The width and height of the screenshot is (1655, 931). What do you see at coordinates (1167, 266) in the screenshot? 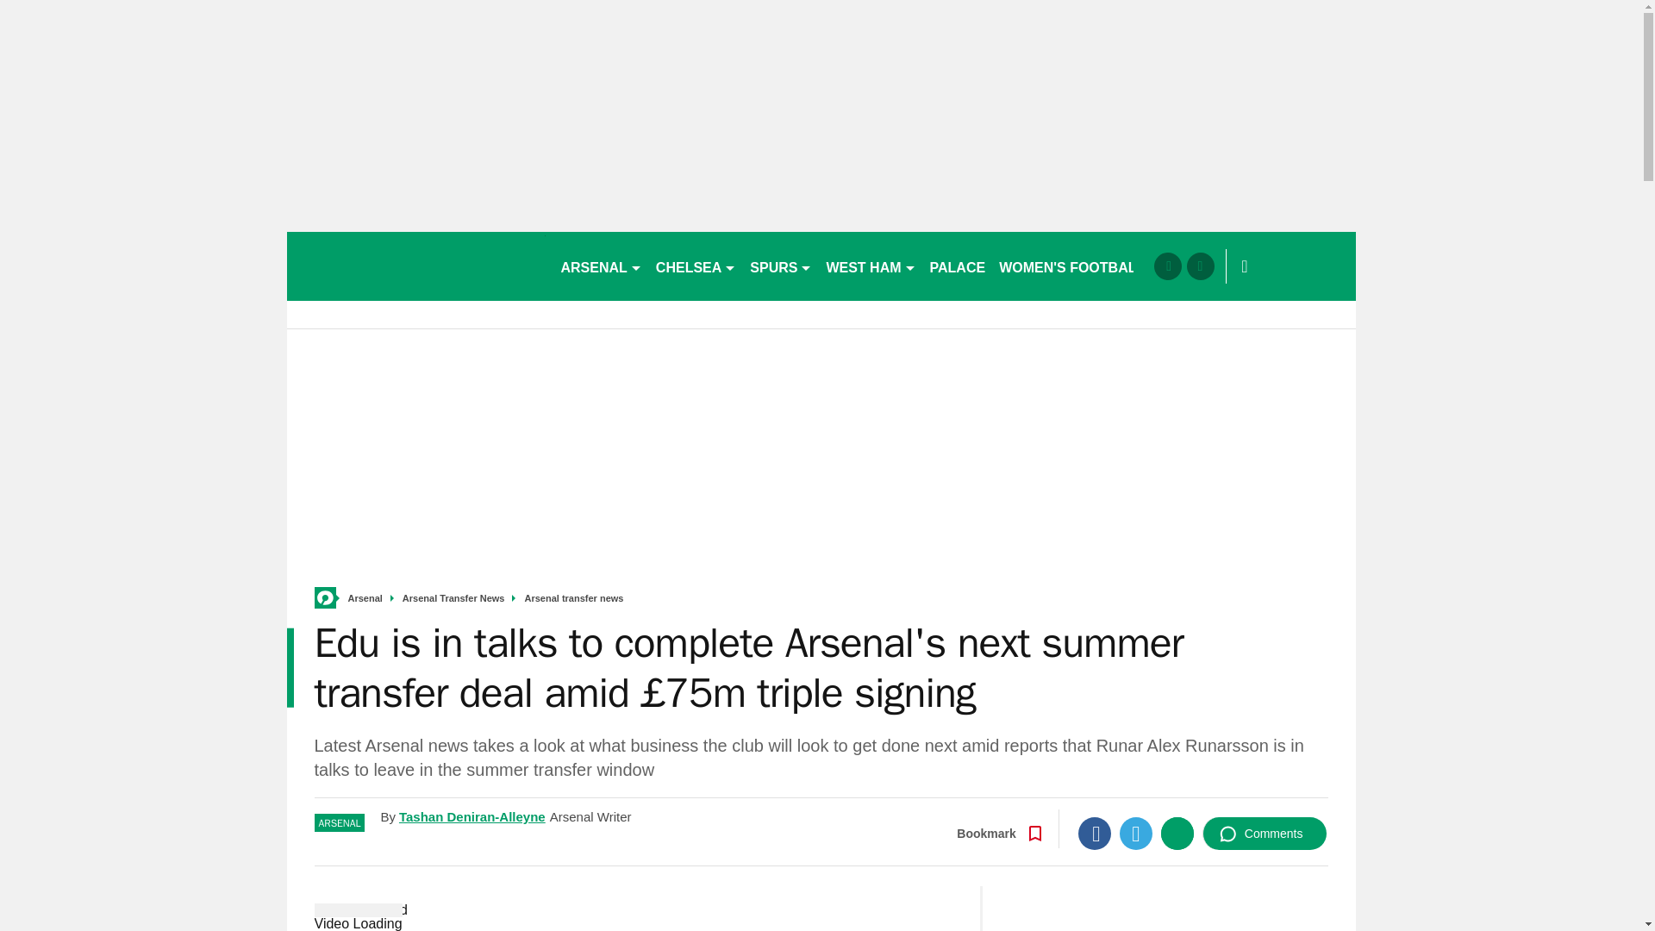
I see `facebook` at bounding box center [1167, 266].